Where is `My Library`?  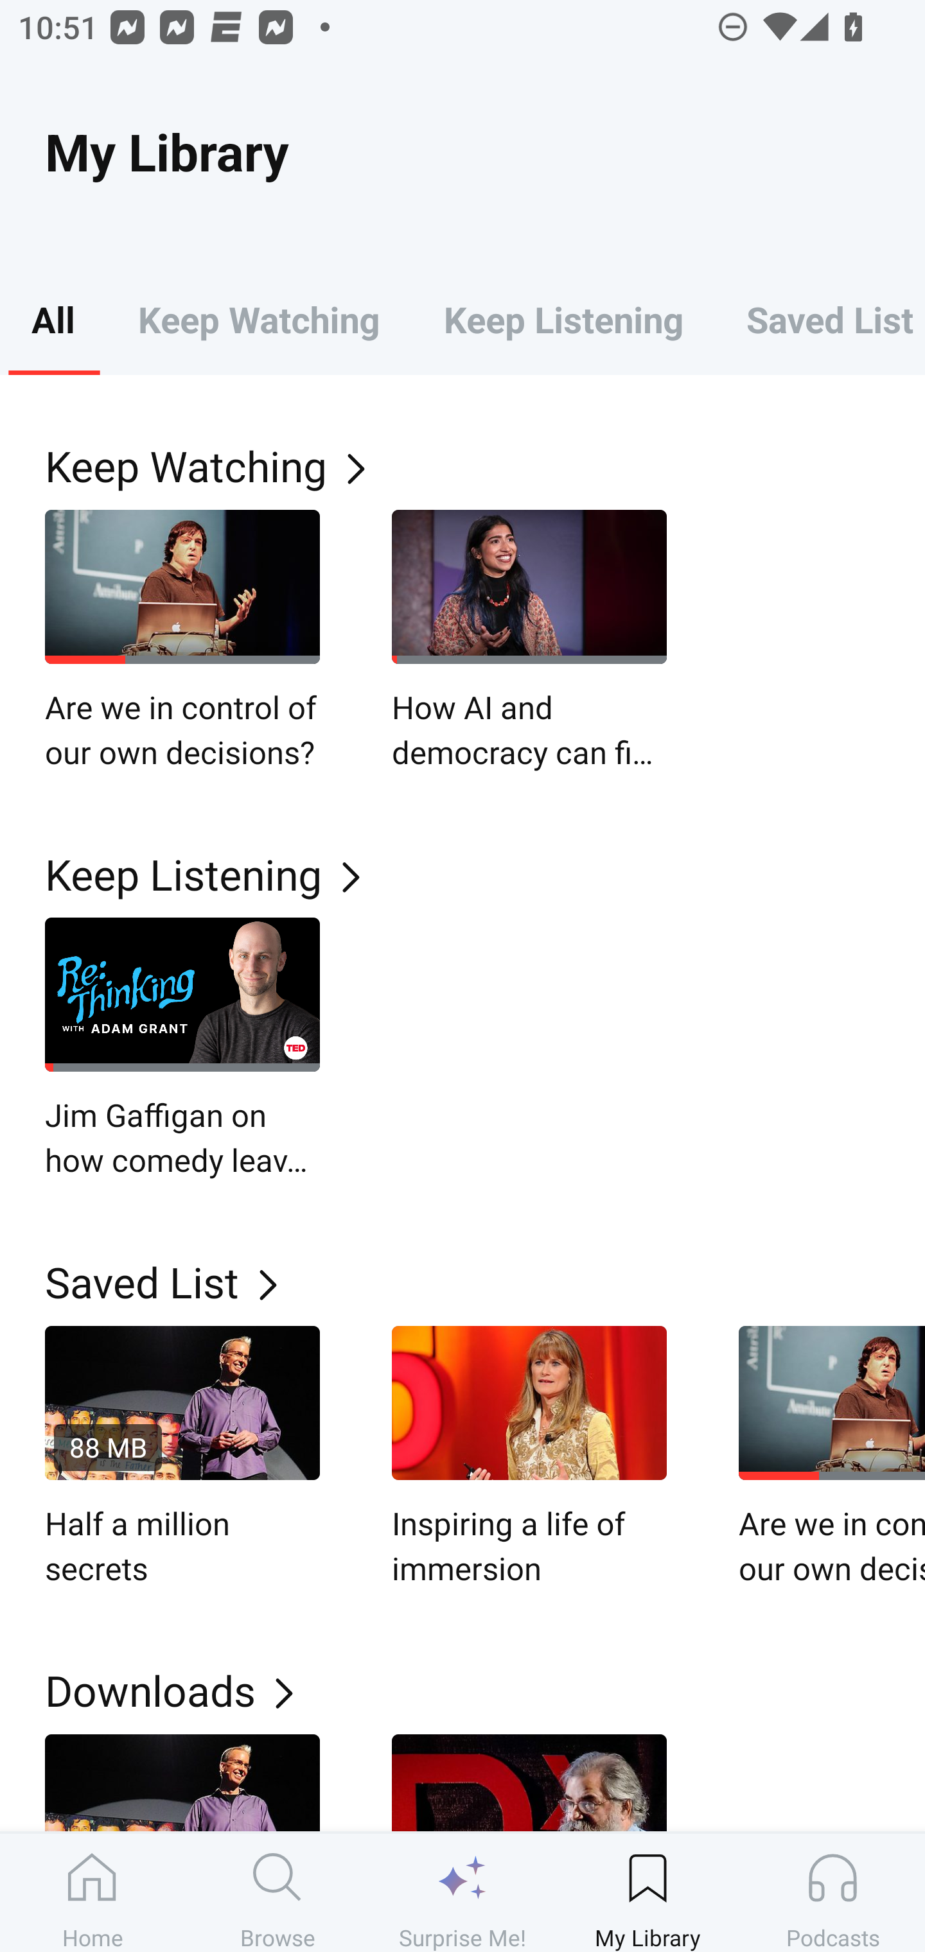 My Library is located at coordinates (647, 1892).